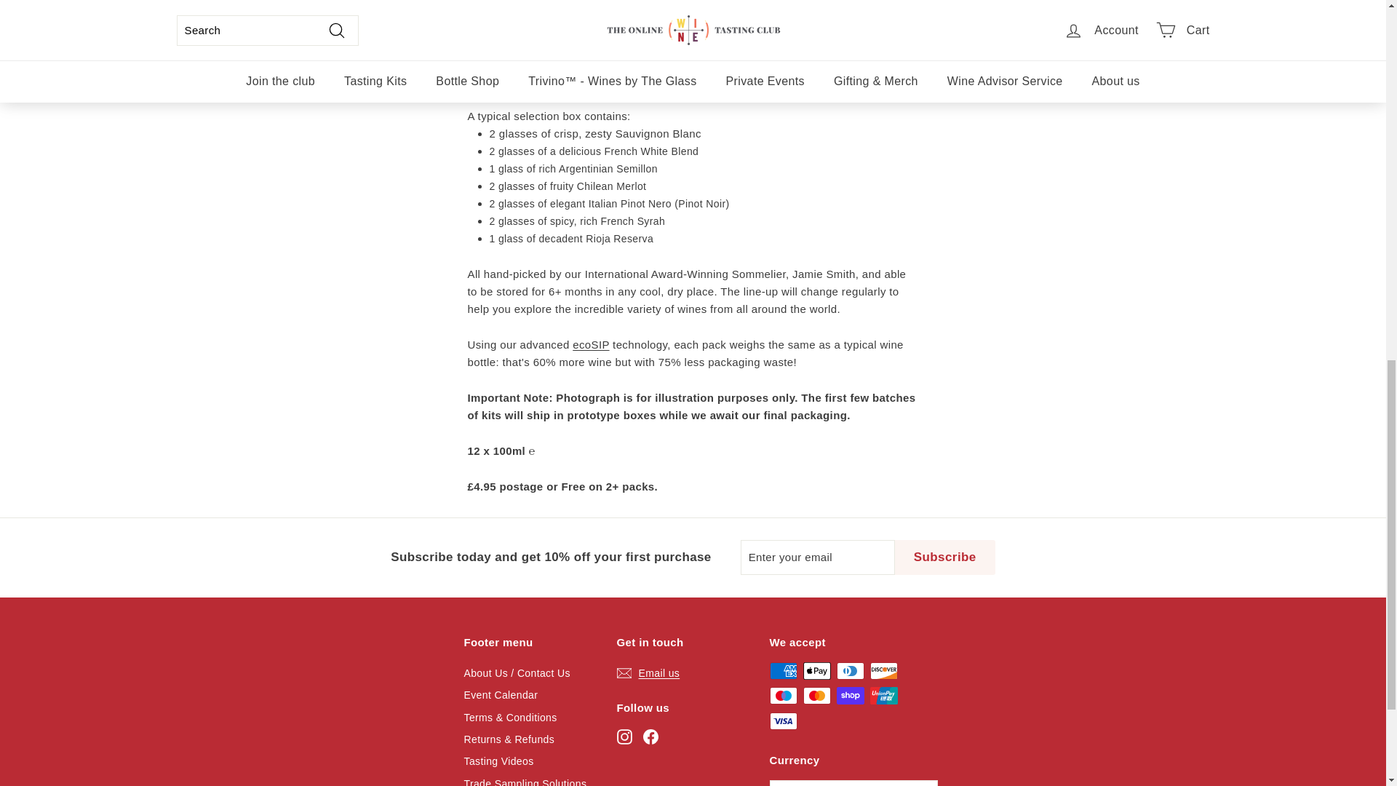 The height and width of the screenshot is (786, 1397). I want to click on The Online Wine Tasting Club on Instagram, so click(624, 736).